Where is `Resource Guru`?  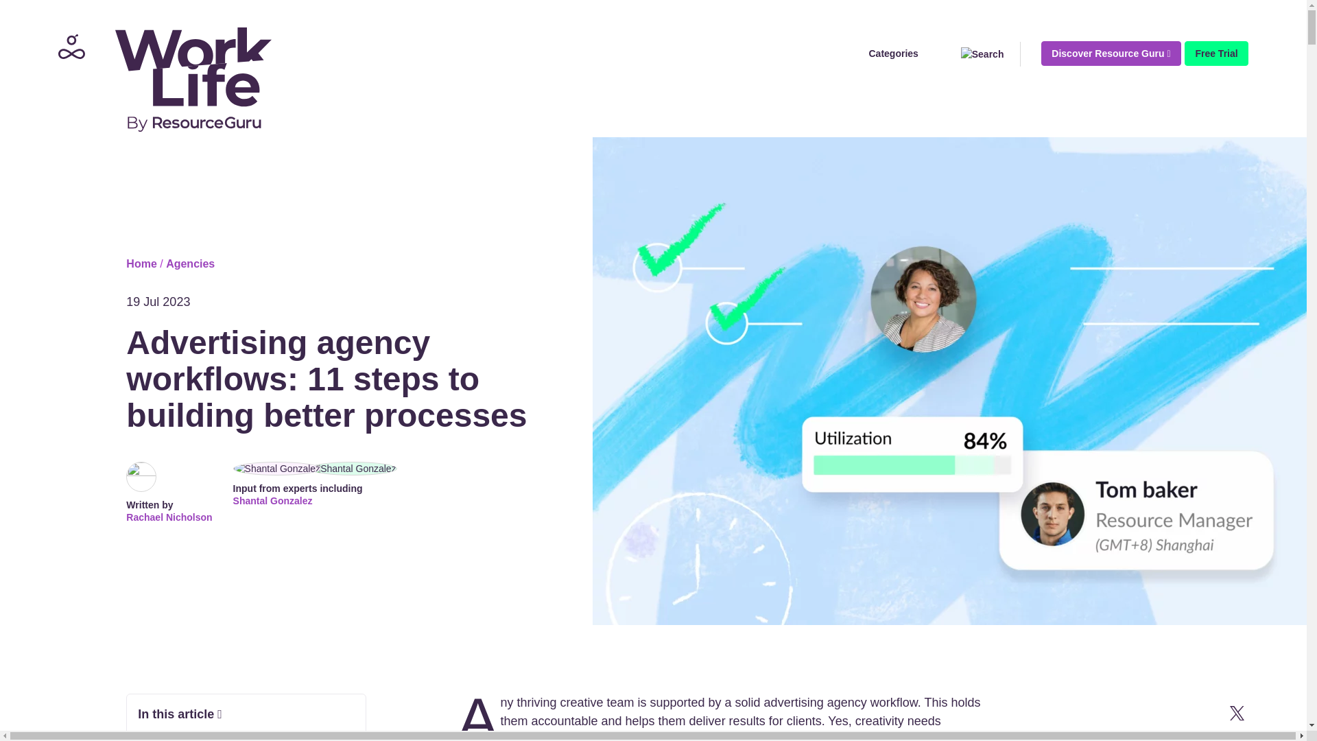 Resource Guru is located at coordinates (161, 78).